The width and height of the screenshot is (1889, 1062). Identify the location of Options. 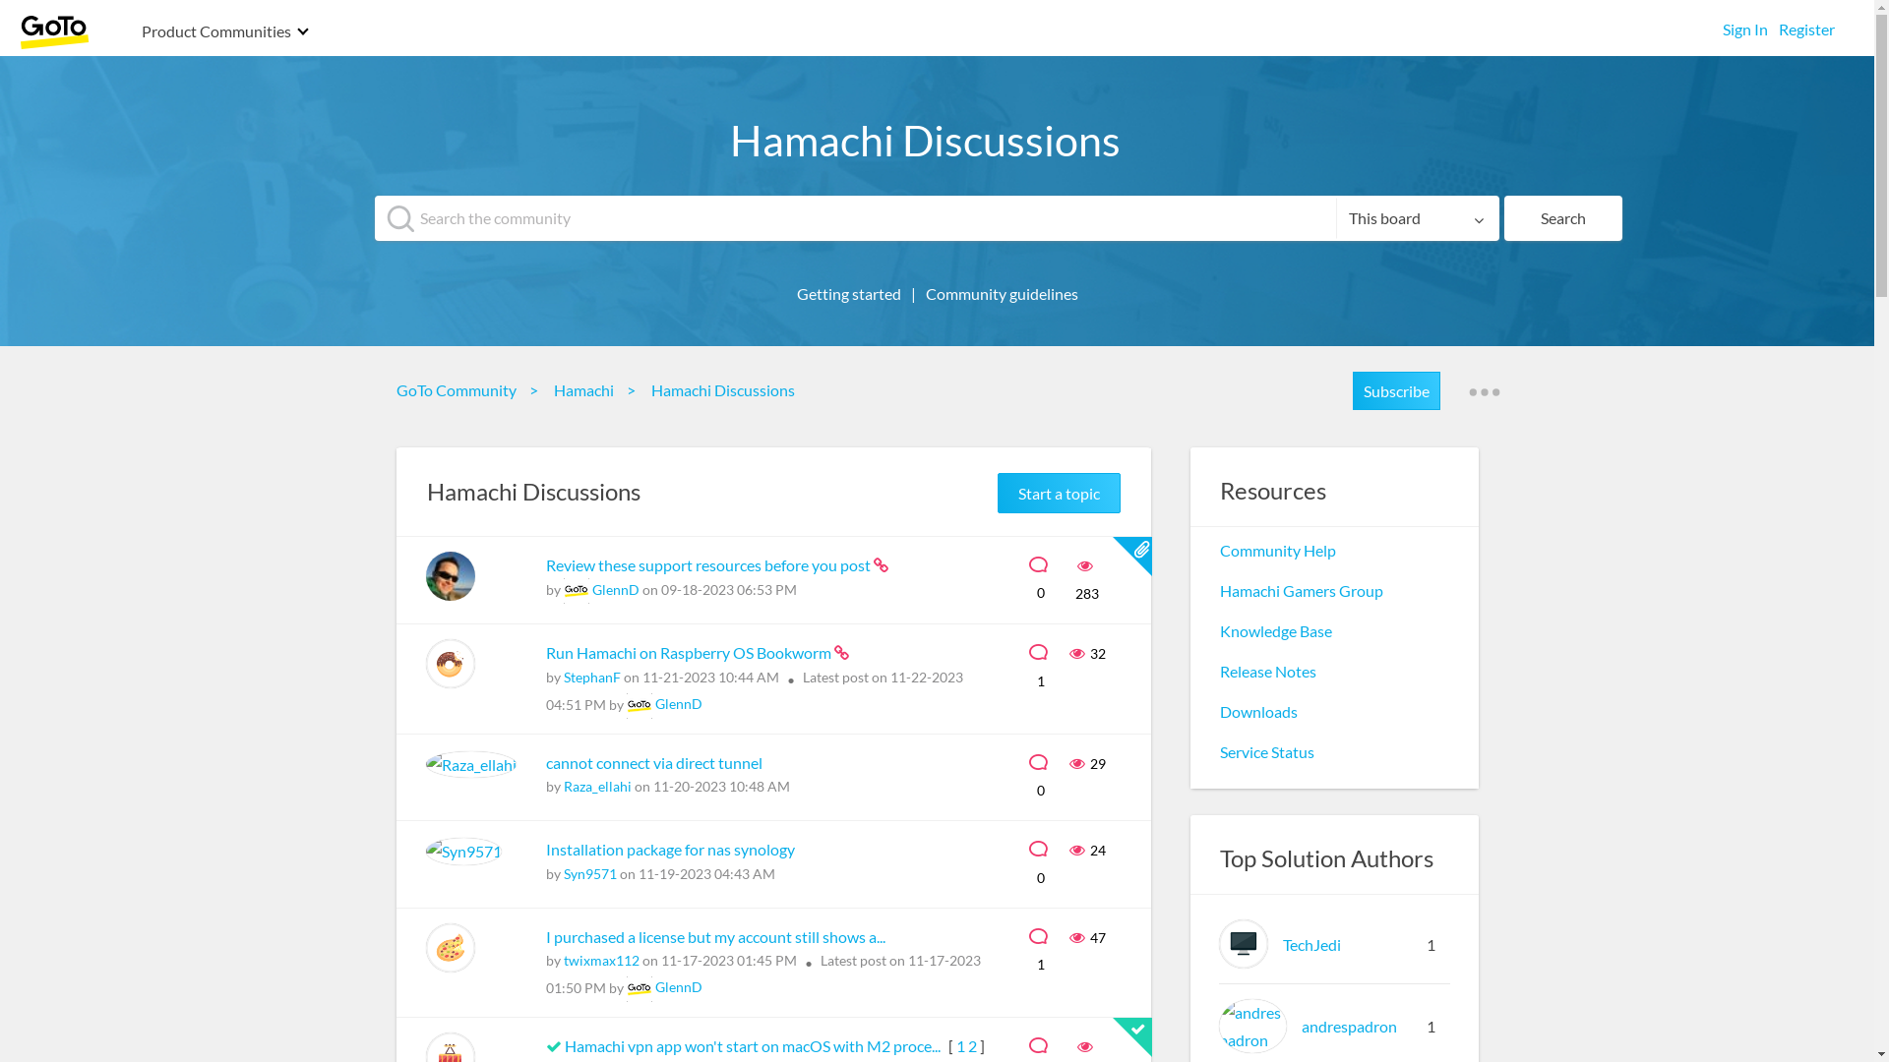
(1484, 392).